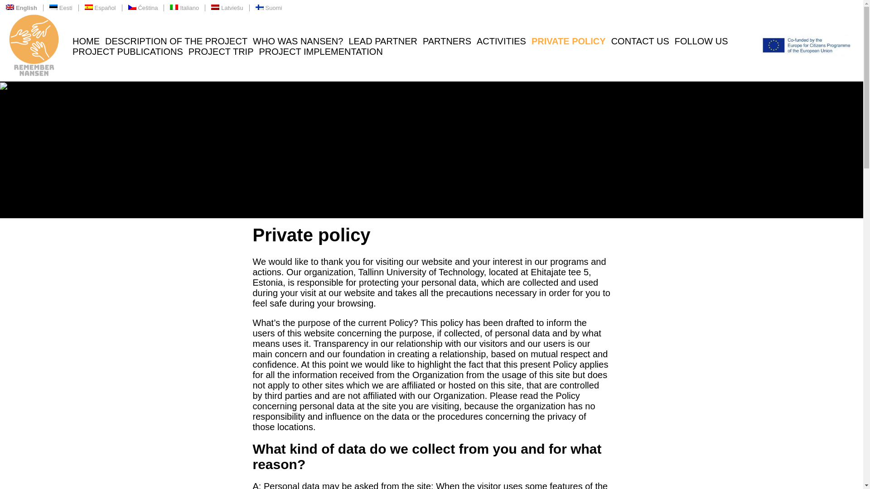 The width and height of the screenshot is (870, 489). Describe the element at coordinates (86, 41) in the screenshot. I see `HOME` at that location.